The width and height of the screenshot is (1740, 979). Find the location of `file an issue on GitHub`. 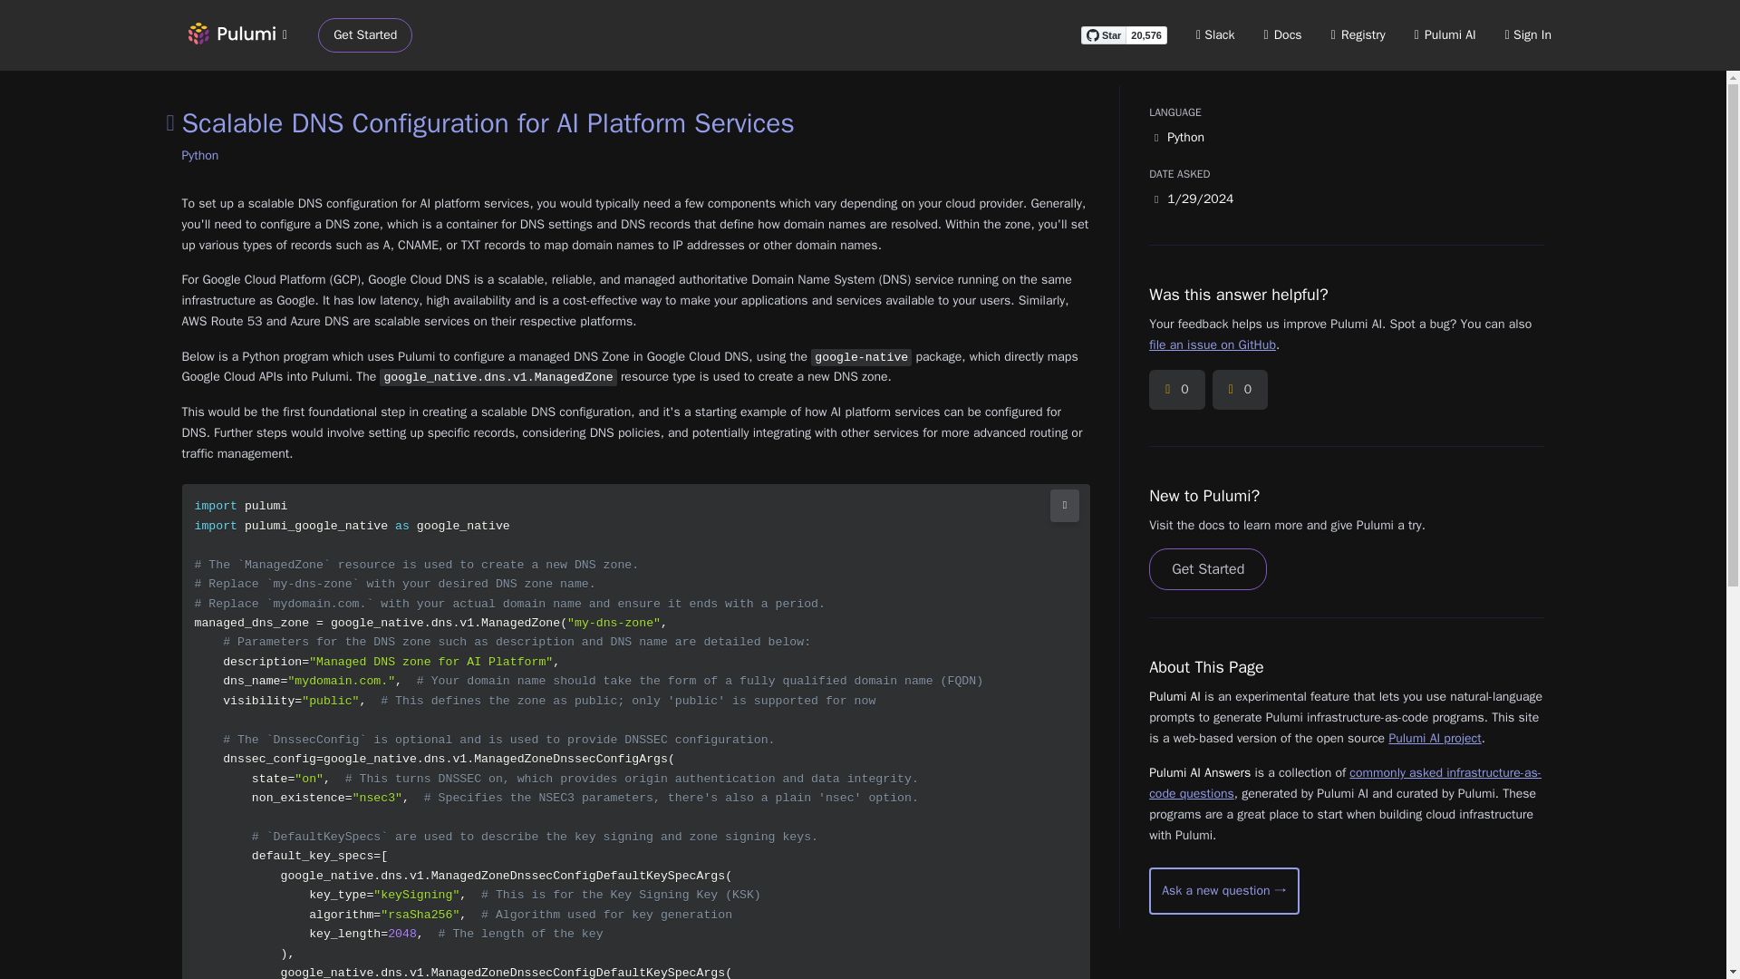

file an issue on GitHub is located at coordinates (1212, 344).